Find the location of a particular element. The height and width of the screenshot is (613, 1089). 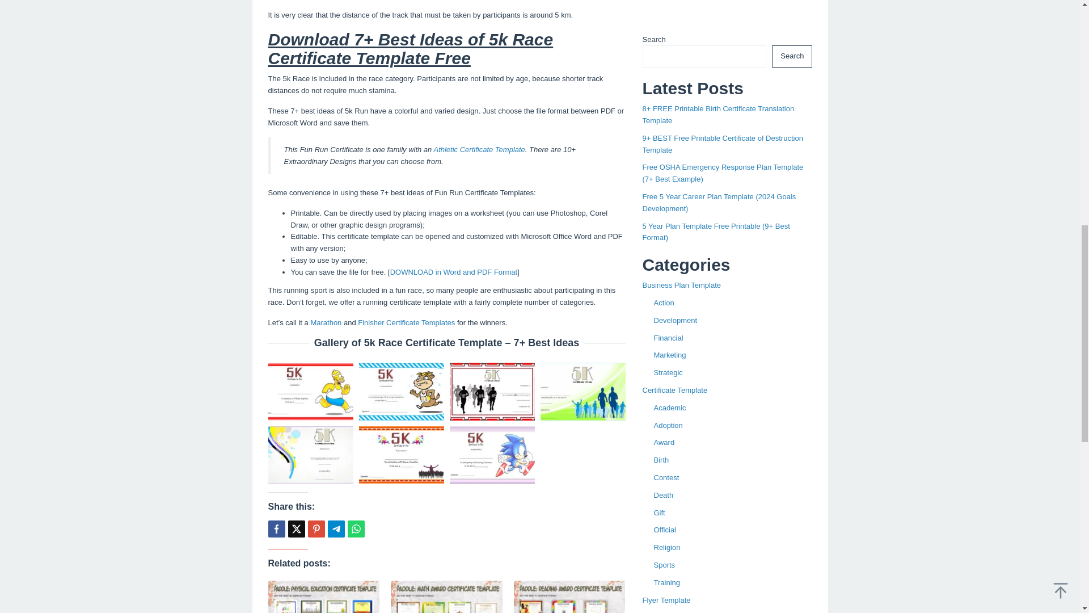

Marathon is located at coordinates (326, 322).